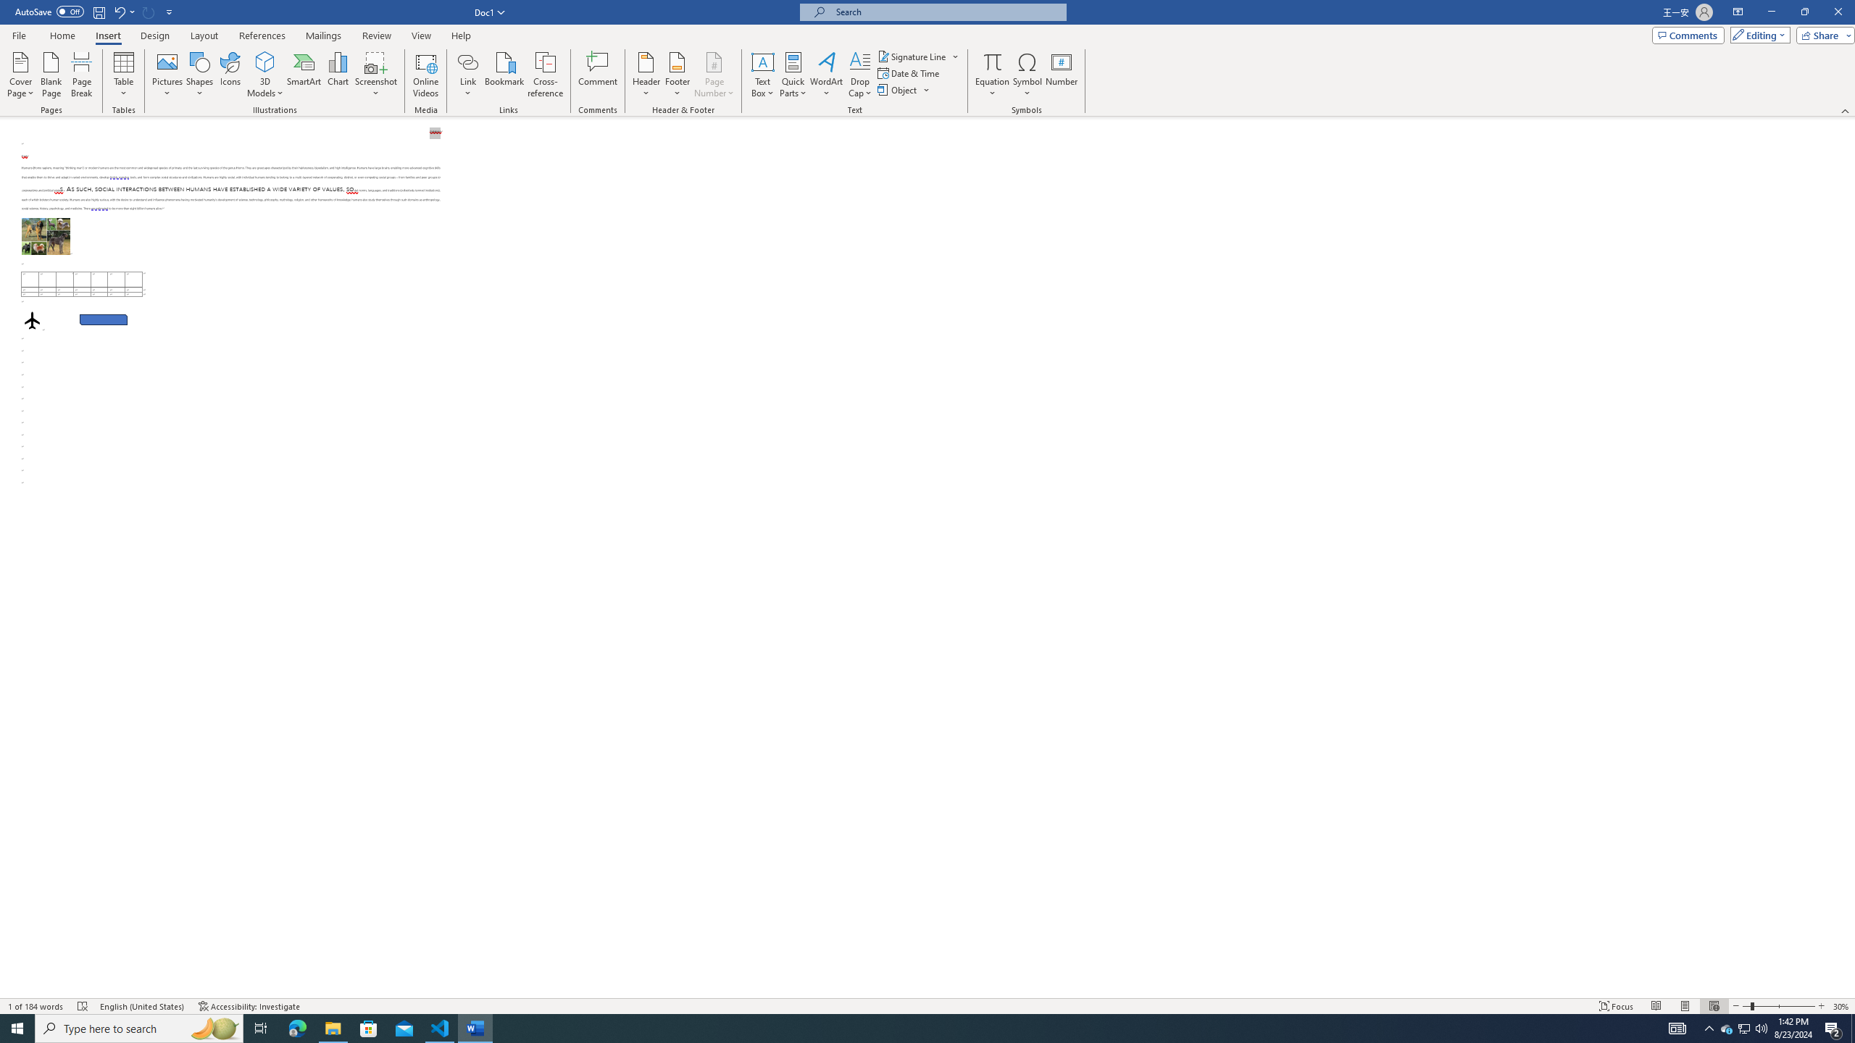 The height and width of the screenshot is (1043, 1855). I want to click on Screenshot, so click(376, 75).